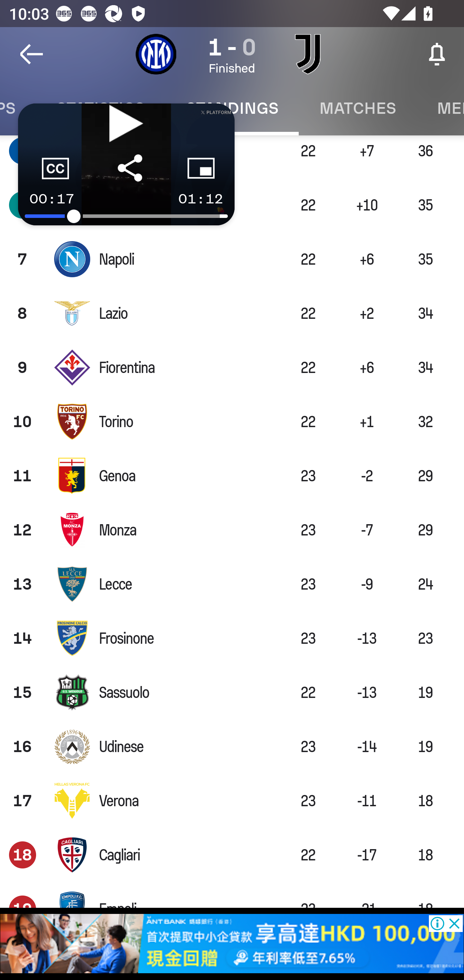 The height and width of the screenshot is (980, 464). What do you see at coordinates (23, 259) in the screenshot?
I see `7` at bounding box center [23, 259].